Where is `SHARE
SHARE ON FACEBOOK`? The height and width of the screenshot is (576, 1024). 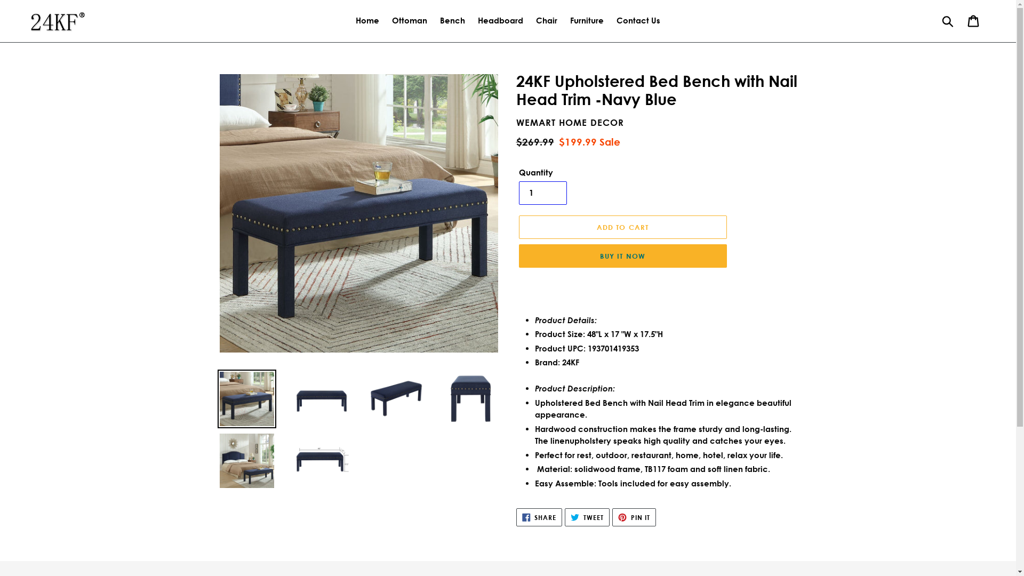 SHARE
SHARE ON FACEBOOK is located at coordinates (540, 517).